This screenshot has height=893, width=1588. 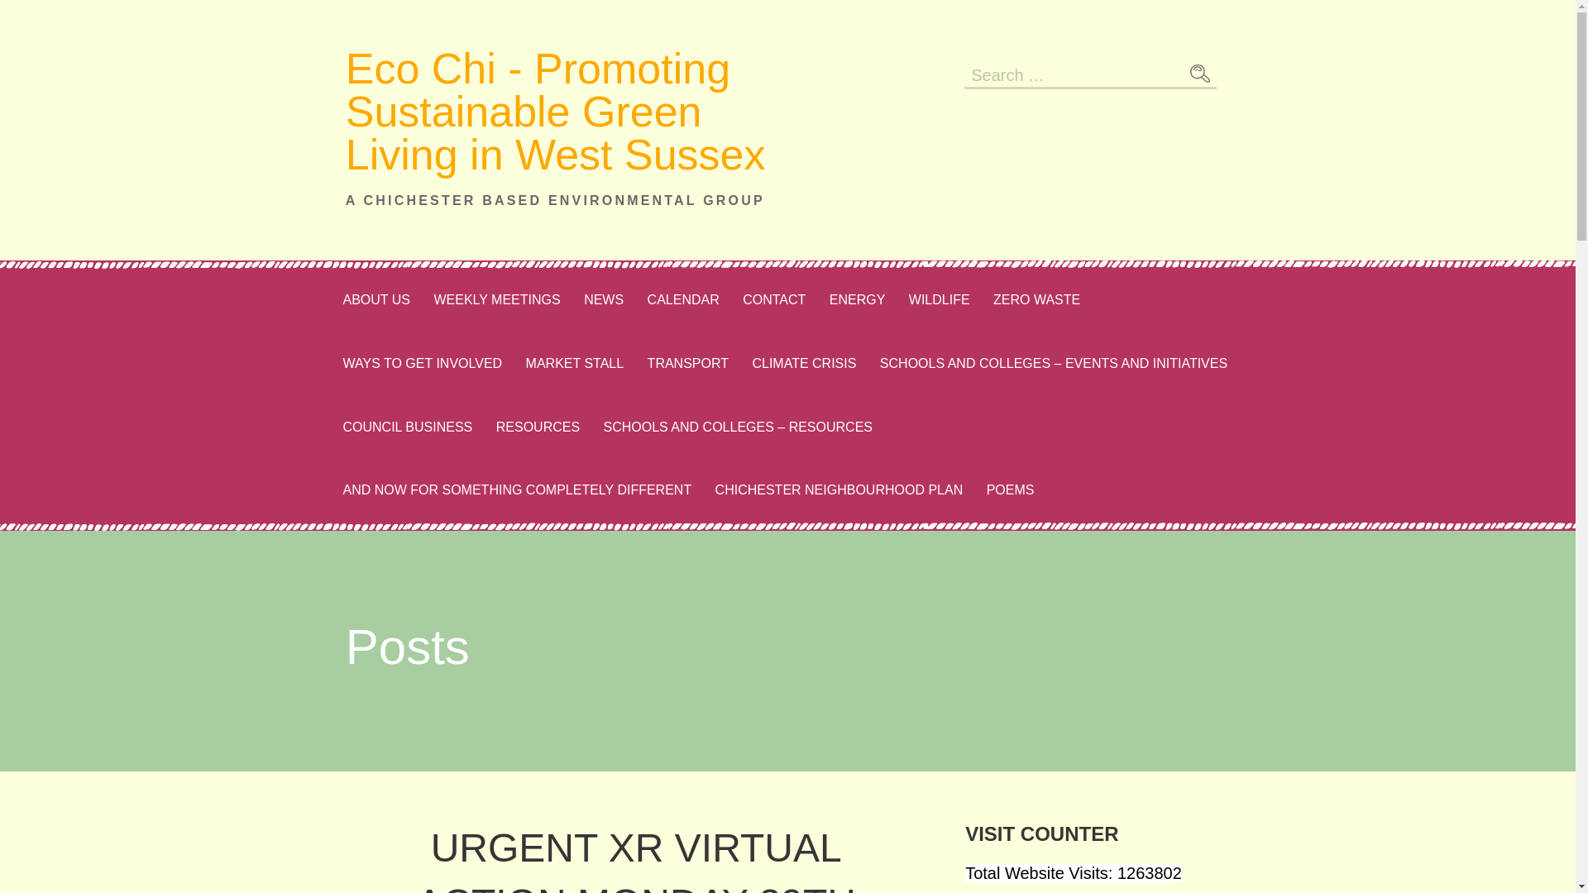 I want to click on MARKET STALL, so click(x=575, y=364).